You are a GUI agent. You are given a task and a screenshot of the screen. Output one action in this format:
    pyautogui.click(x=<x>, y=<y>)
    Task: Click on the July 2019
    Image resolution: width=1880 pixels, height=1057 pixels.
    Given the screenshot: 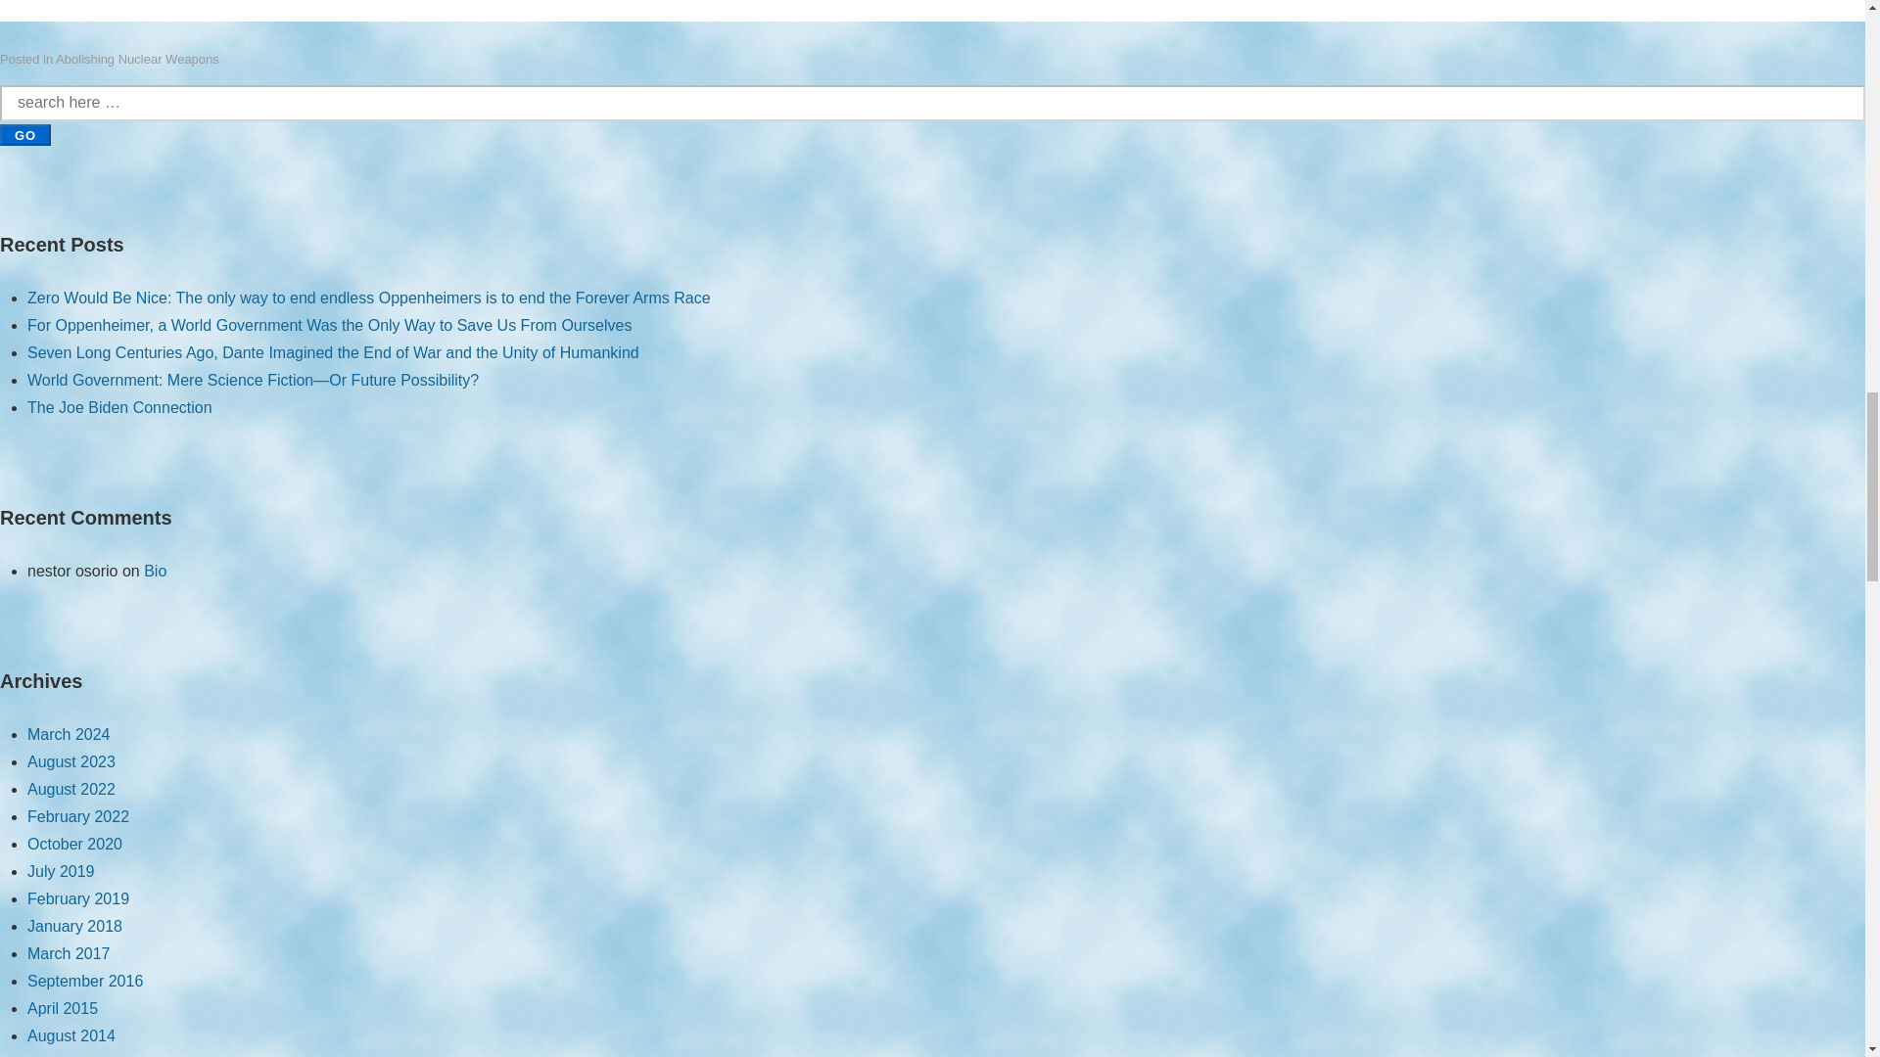 What is the action you would take?
    pyautogui.click(x=61, y=871)
    